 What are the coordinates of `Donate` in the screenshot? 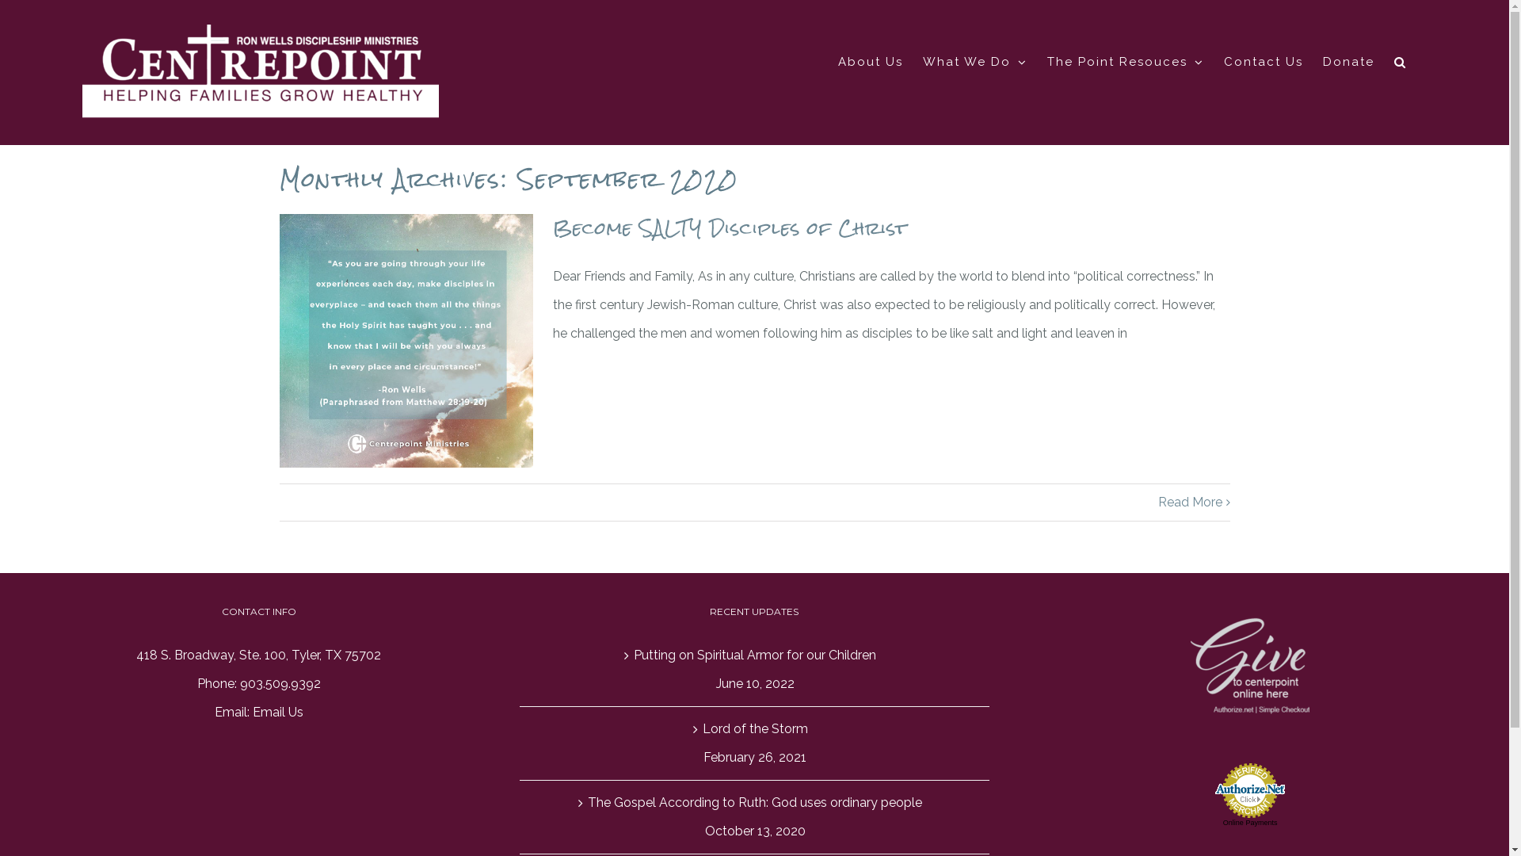 It's located at (1348, 62).